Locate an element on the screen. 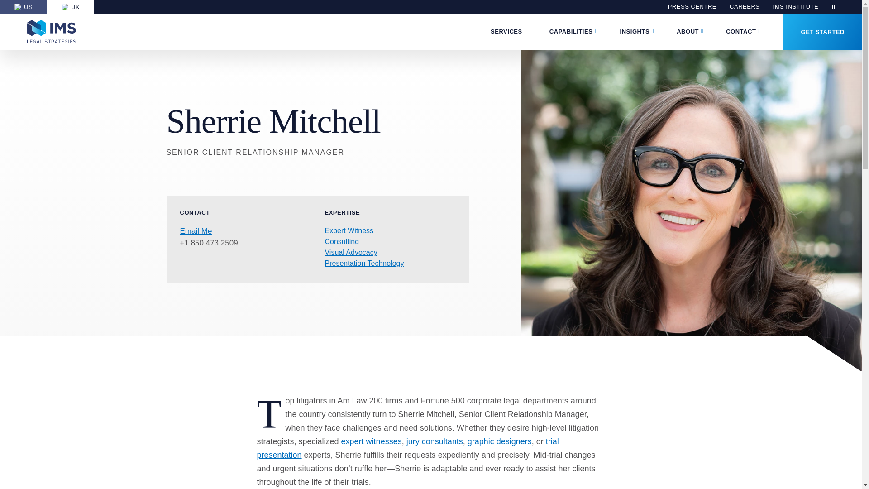 The image size is (869, 489). PRESS CENTRE is located at coordinates (692, 6).